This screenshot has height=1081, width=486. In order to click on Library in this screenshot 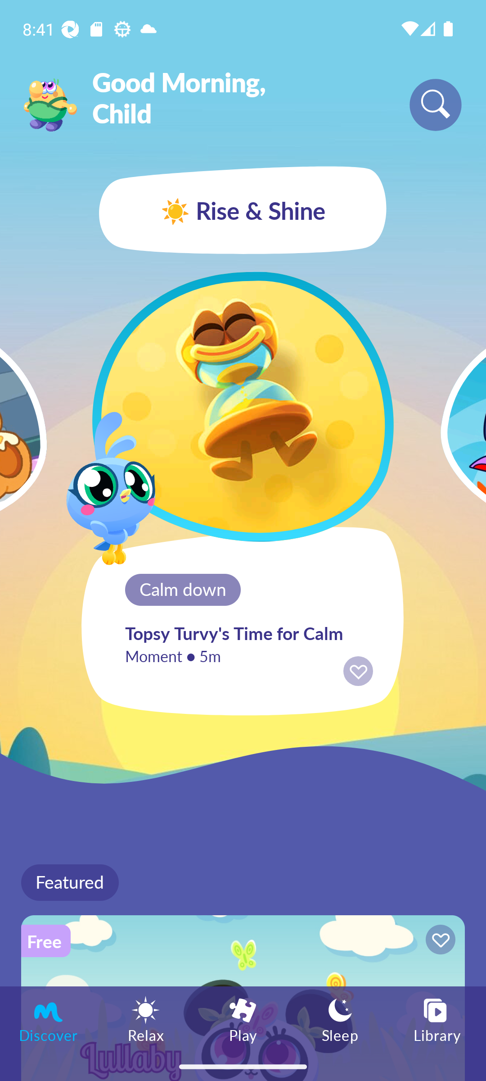, I will do `click(437, 1019)`.